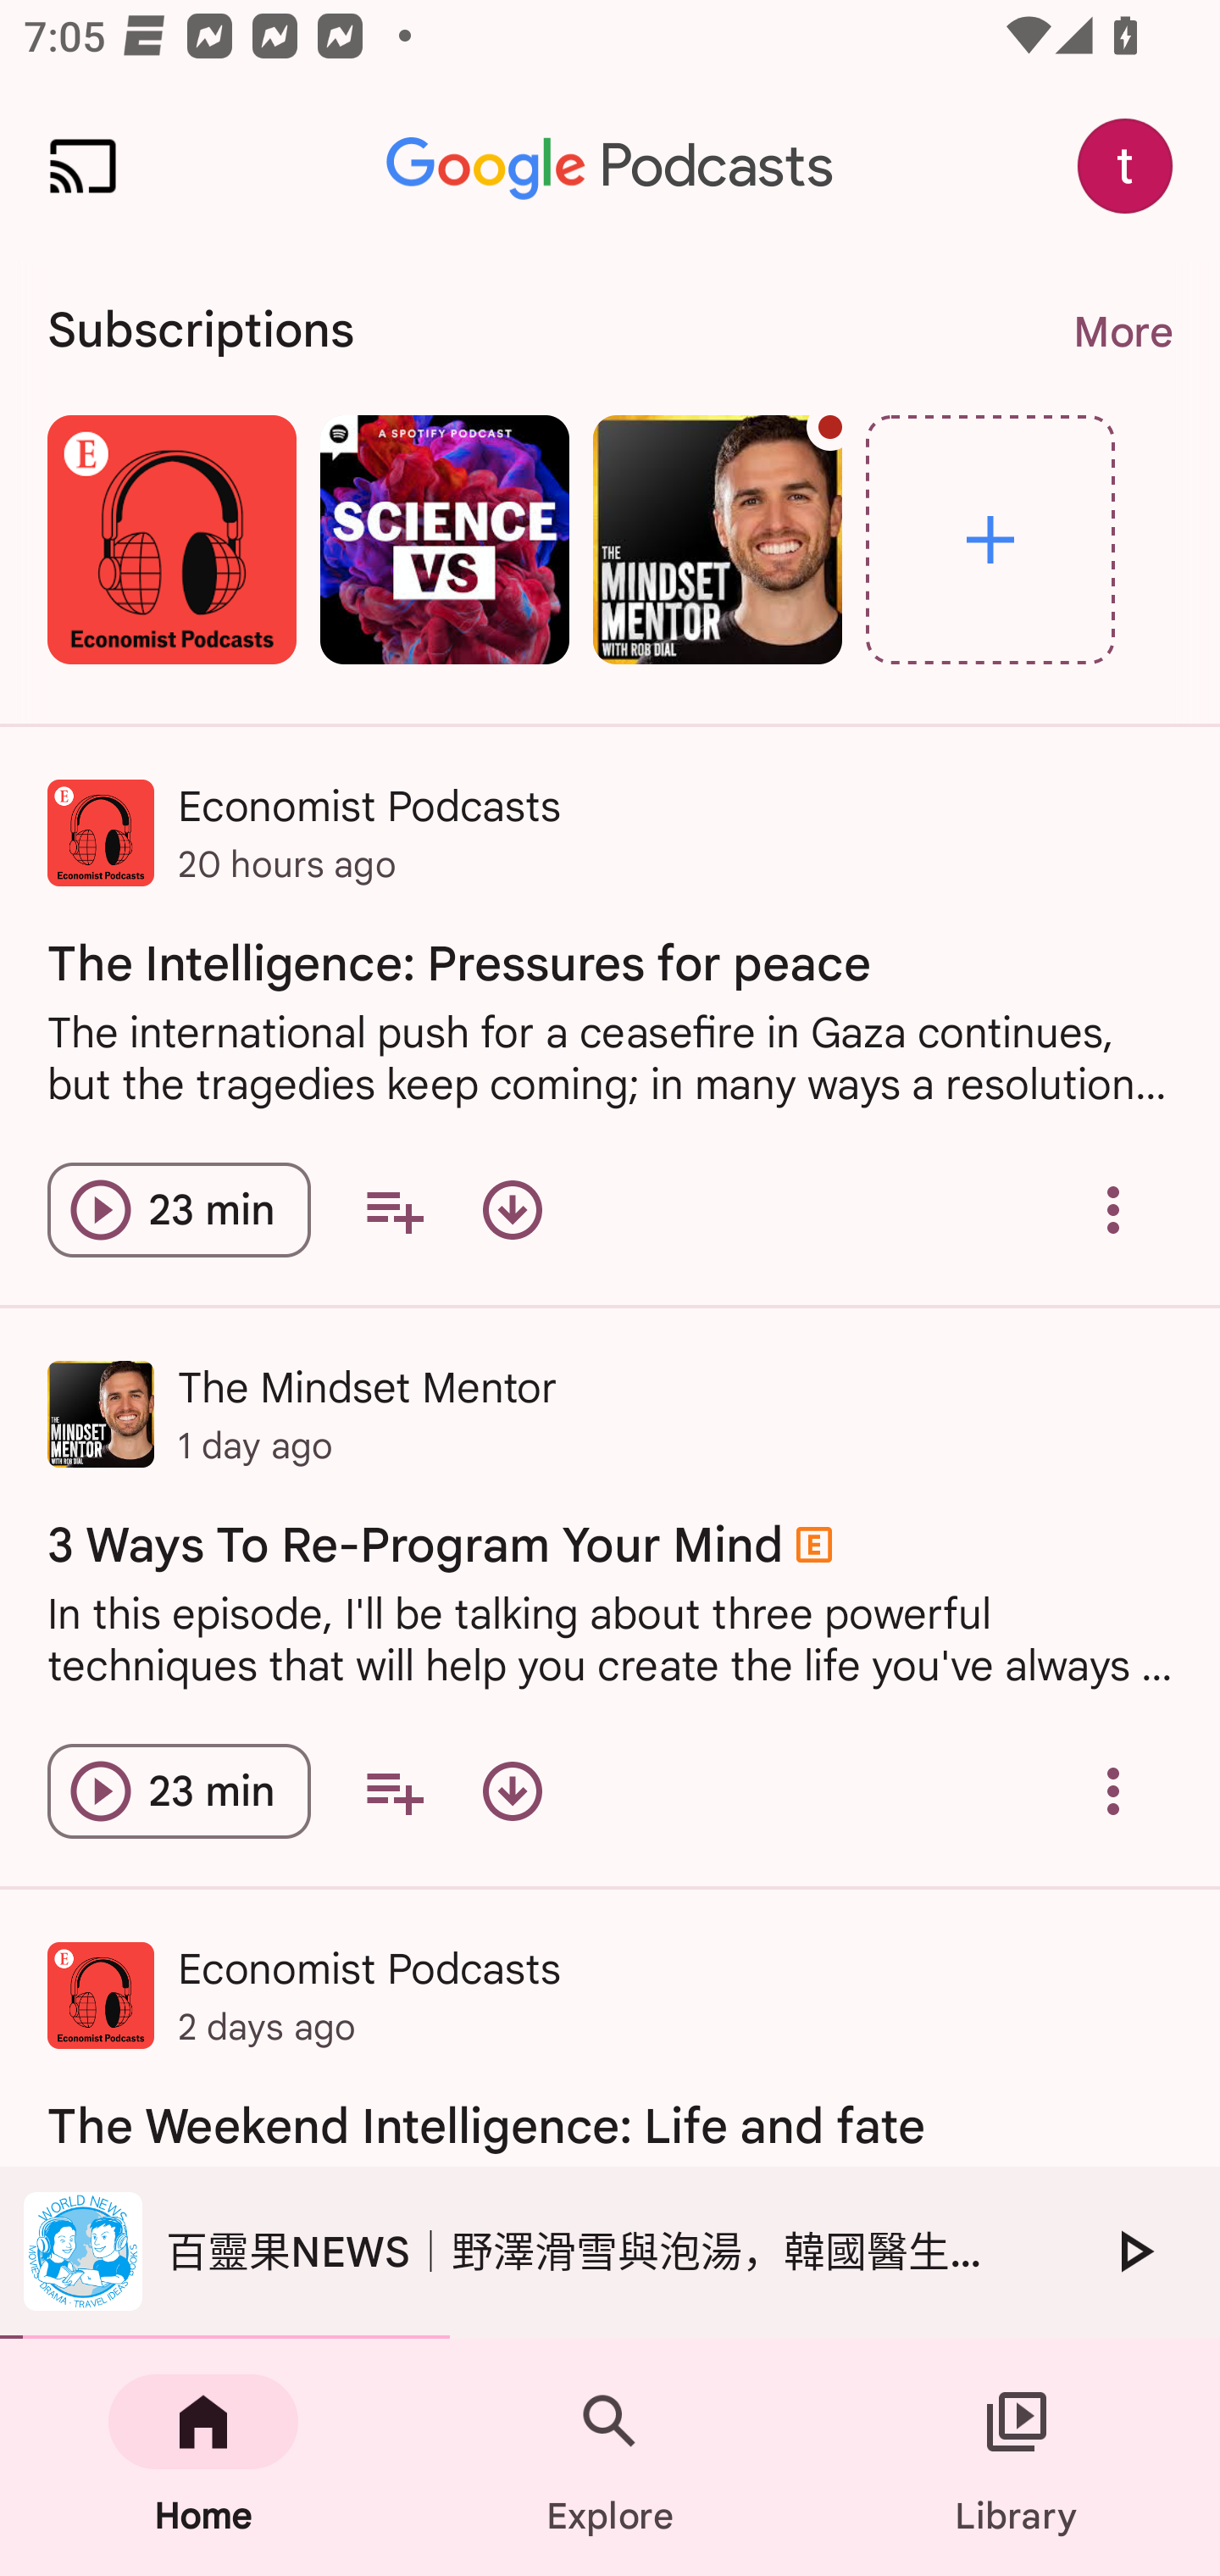 This screenshot has height=2576, width=1220. Describe the element at coordinates (513, 1791) in the screenshot. I see `Download episode` at that location.